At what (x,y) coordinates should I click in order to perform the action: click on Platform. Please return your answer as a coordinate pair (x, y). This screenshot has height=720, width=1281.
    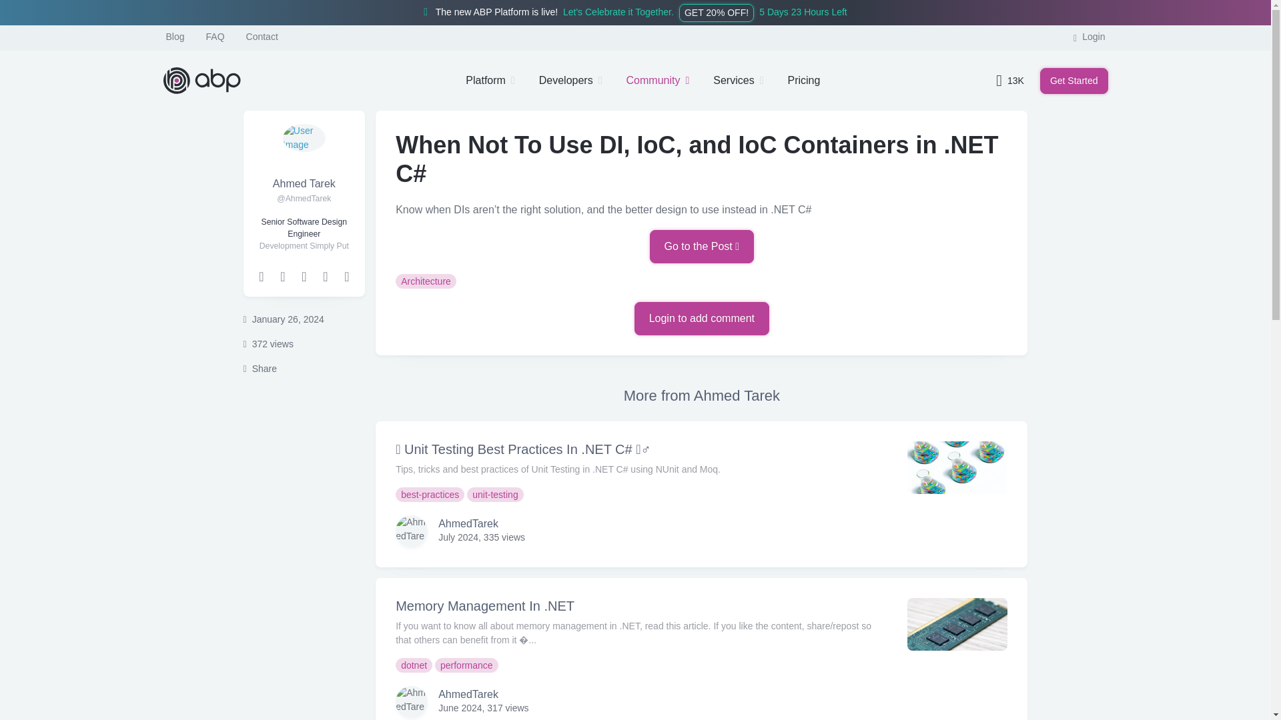
    Looking at the image, I should click on (490, 80).